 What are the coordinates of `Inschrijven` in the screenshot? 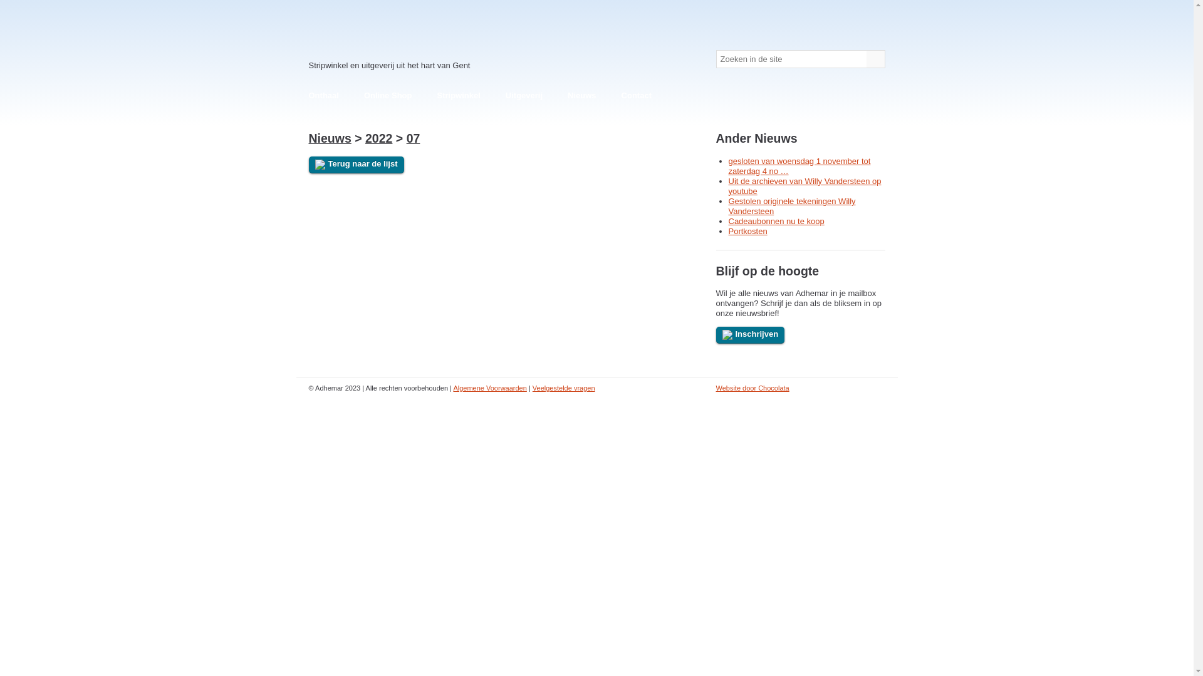 It's located at (750, 335).